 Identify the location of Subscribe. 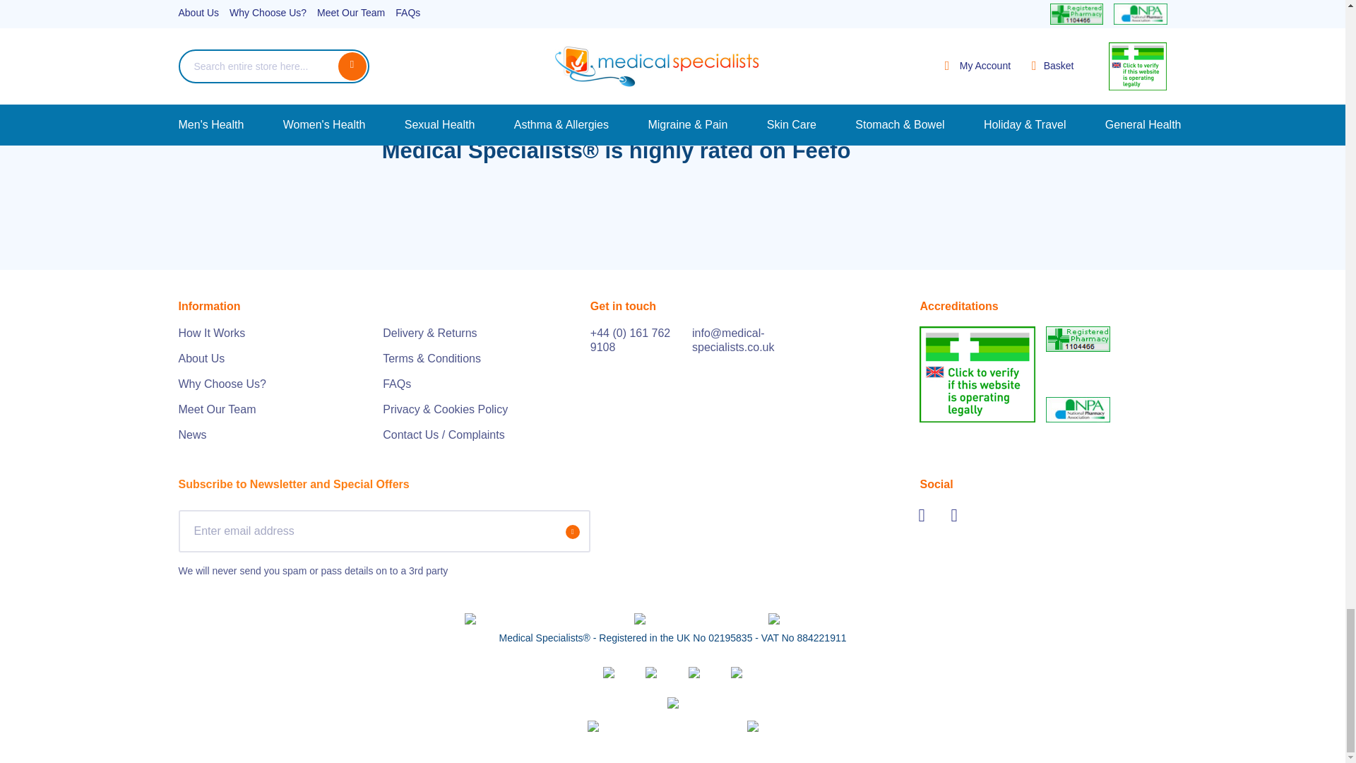
(572, 531).